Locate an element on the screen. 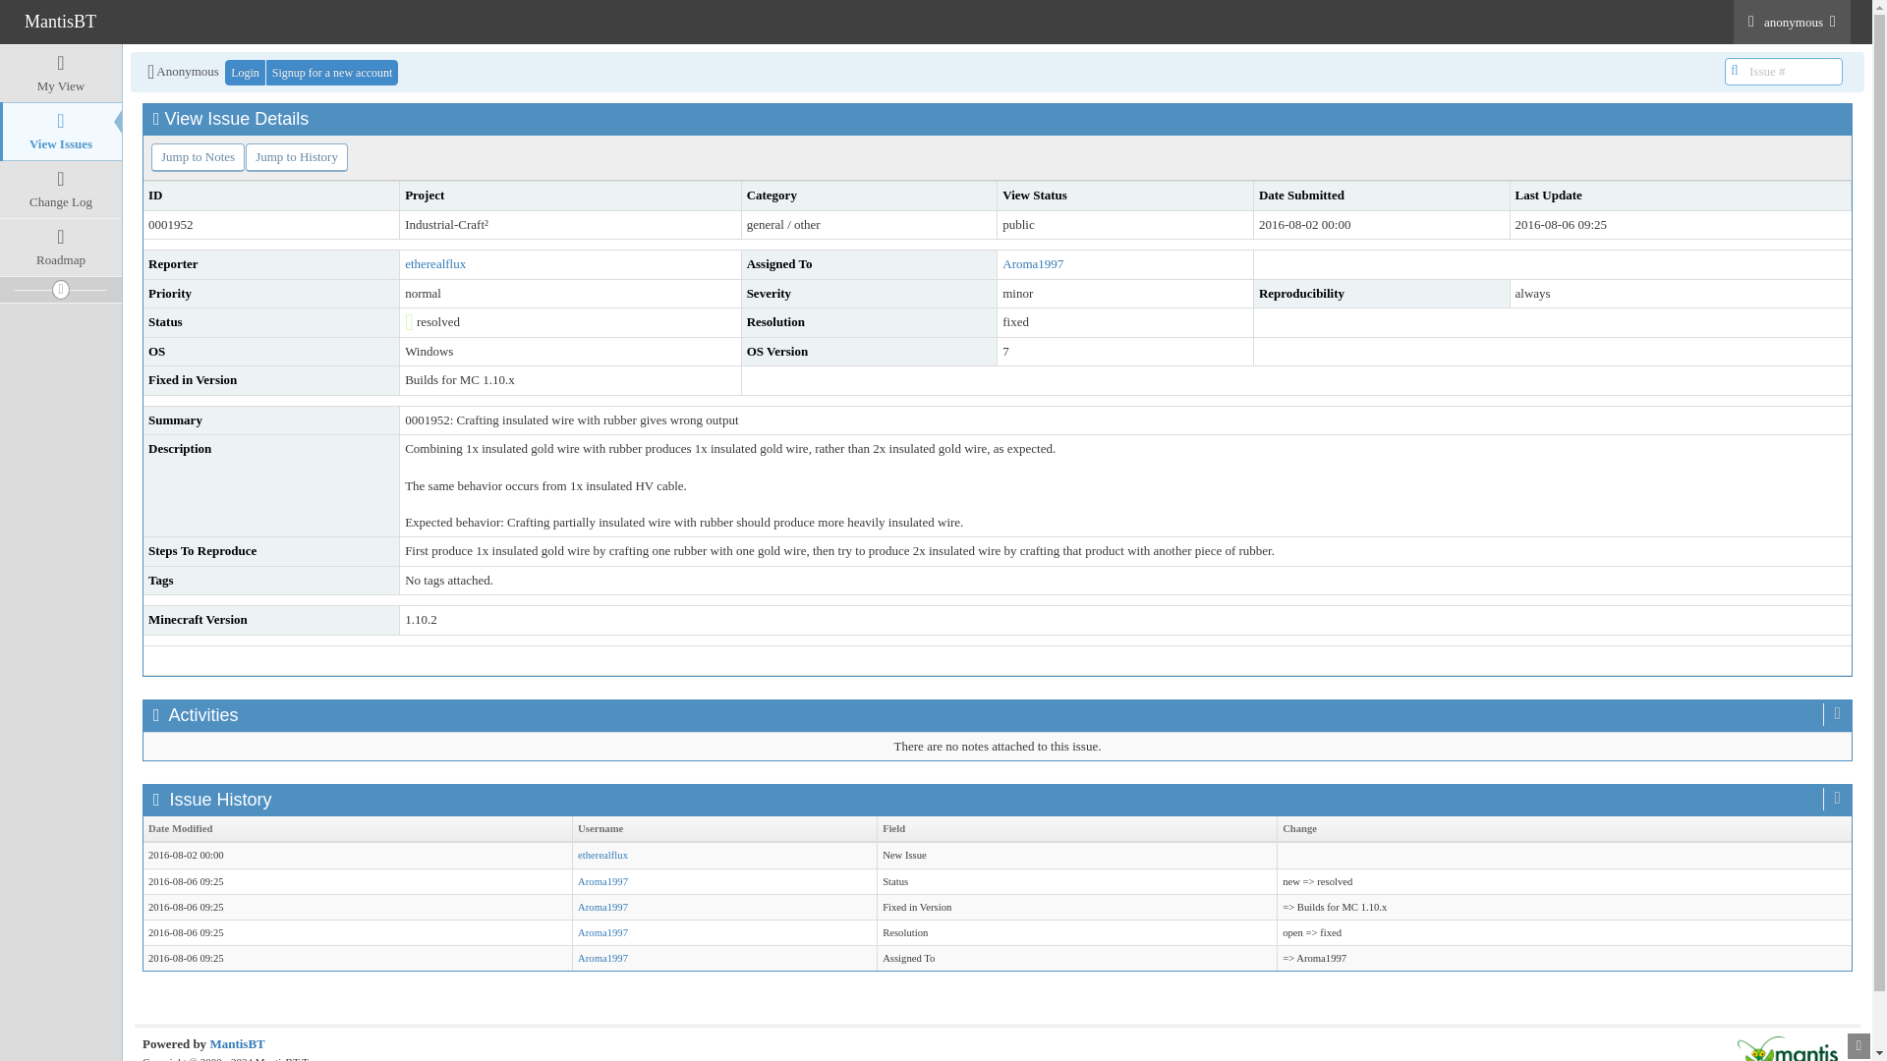 This screenshot has height=1061, width=1887. etherealflux is located at coordinates (435, 263).